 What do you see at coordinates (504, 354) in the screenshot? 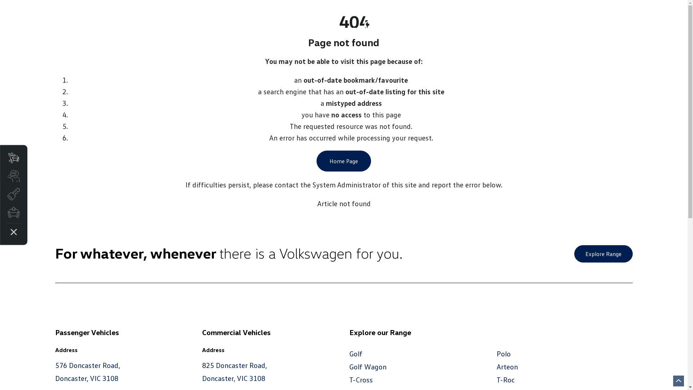
I see `Polo` at bounding box center [504, 354].